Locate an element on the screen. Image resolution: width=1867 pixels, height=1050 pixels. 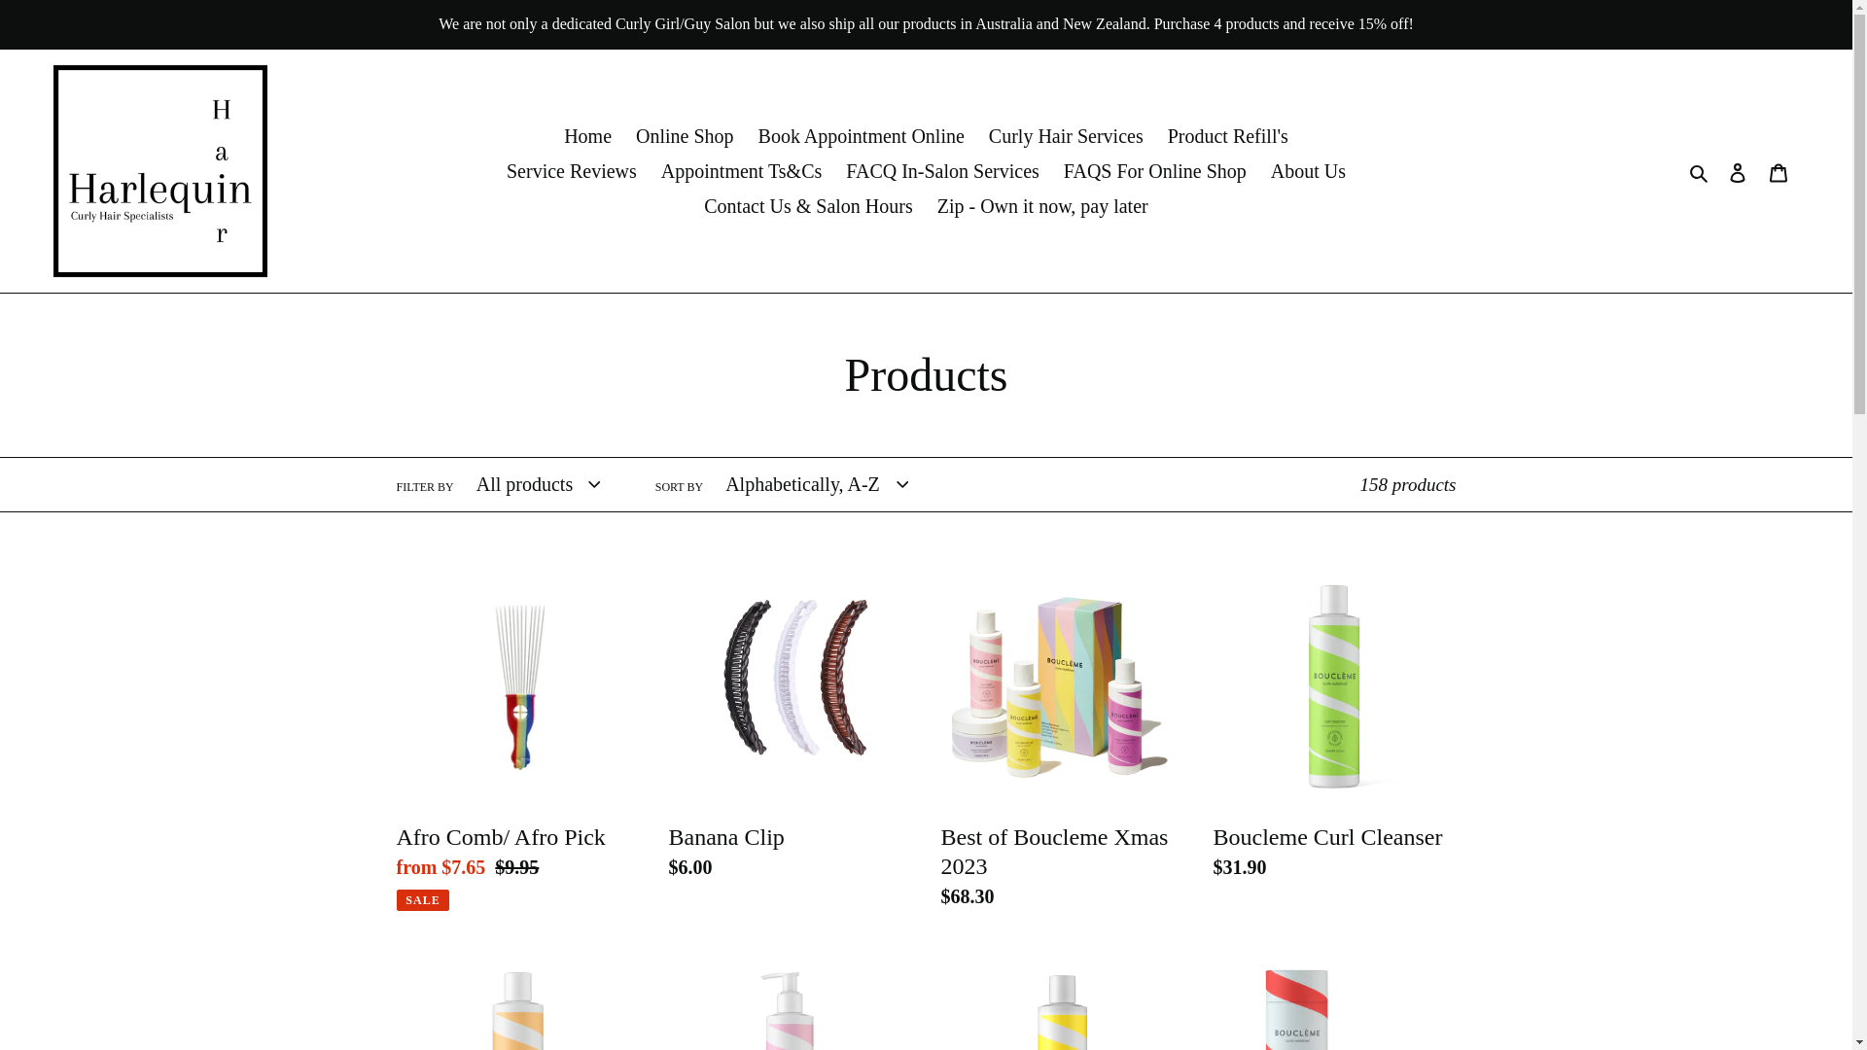
Curly Hair Services is located at coordinates (1066, 136).